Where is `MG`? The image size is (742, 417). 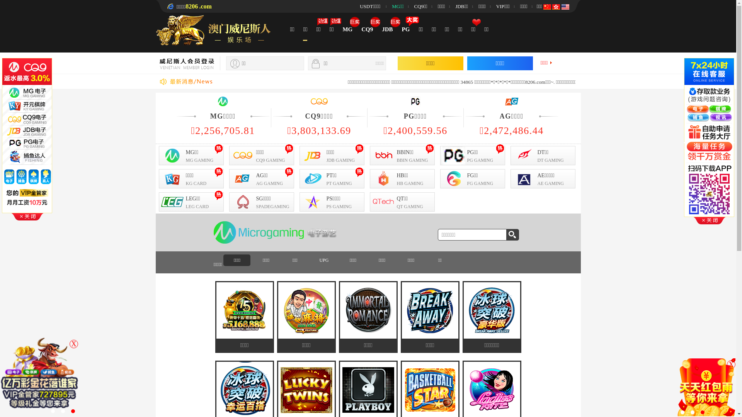 MG is located at coordinates (347, 29).